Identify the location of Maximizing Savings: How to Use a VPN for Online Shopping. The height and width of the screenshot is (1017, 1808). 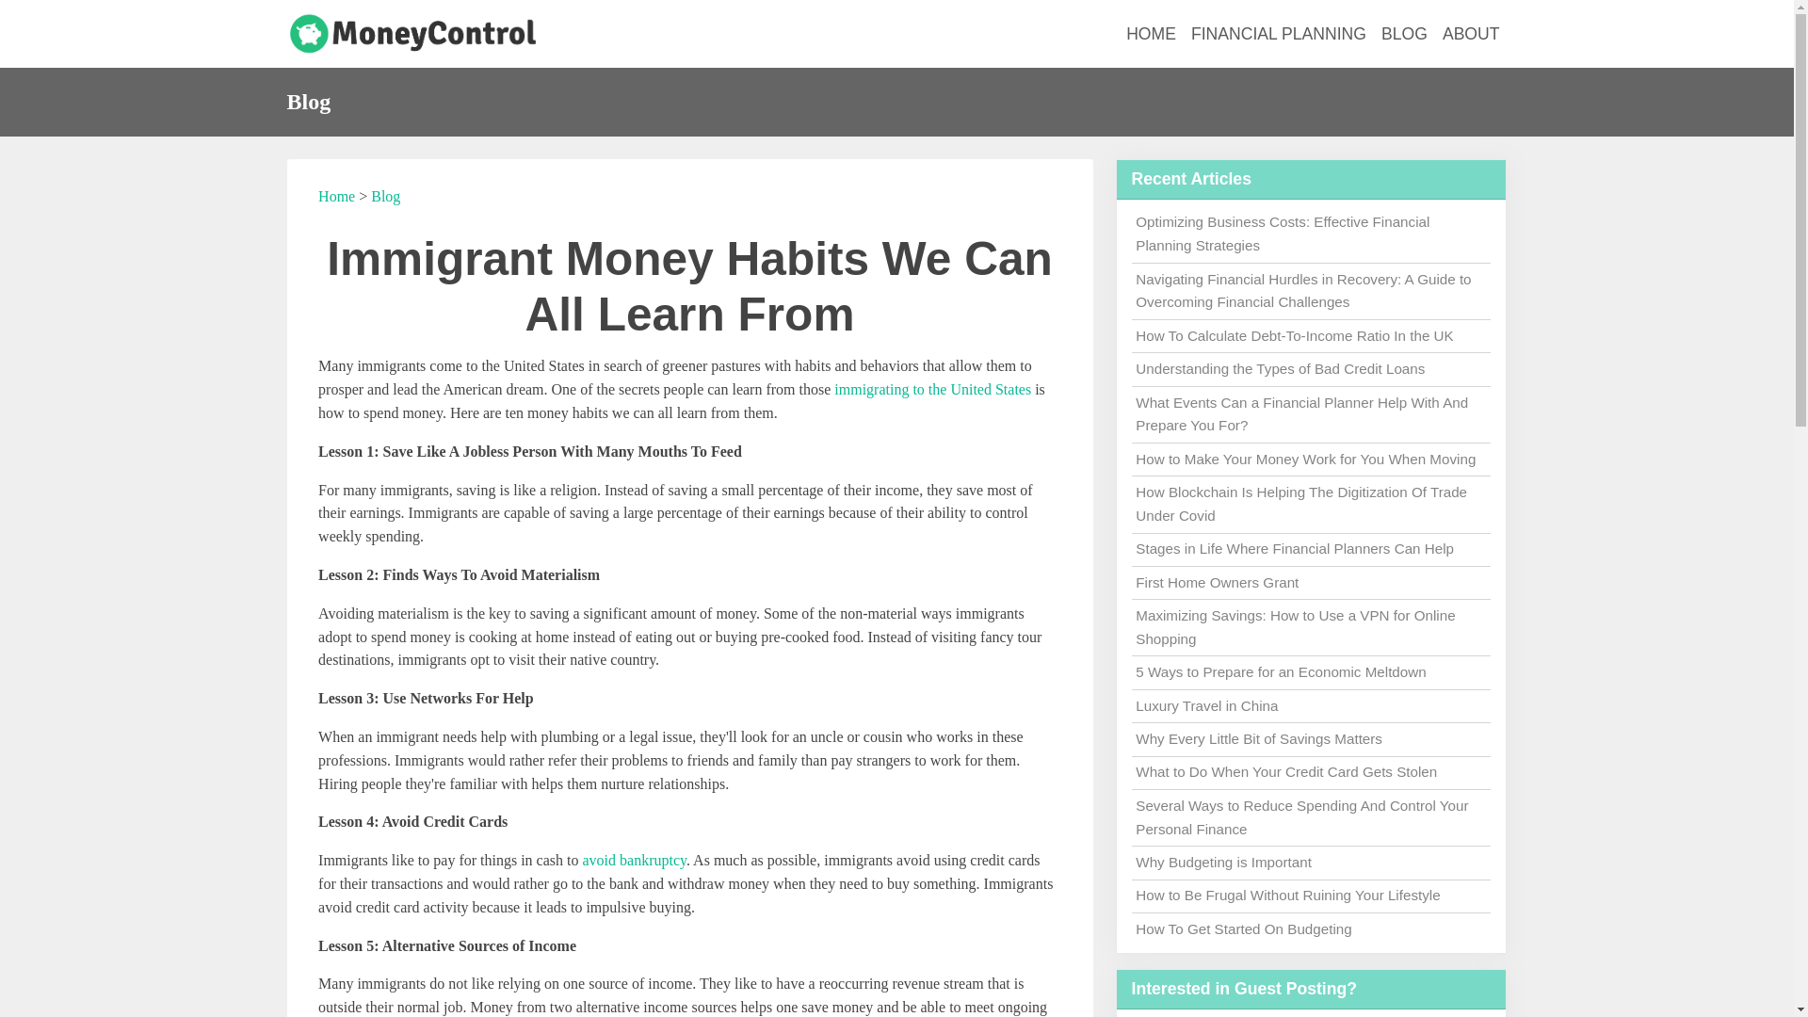
(1295, 626).